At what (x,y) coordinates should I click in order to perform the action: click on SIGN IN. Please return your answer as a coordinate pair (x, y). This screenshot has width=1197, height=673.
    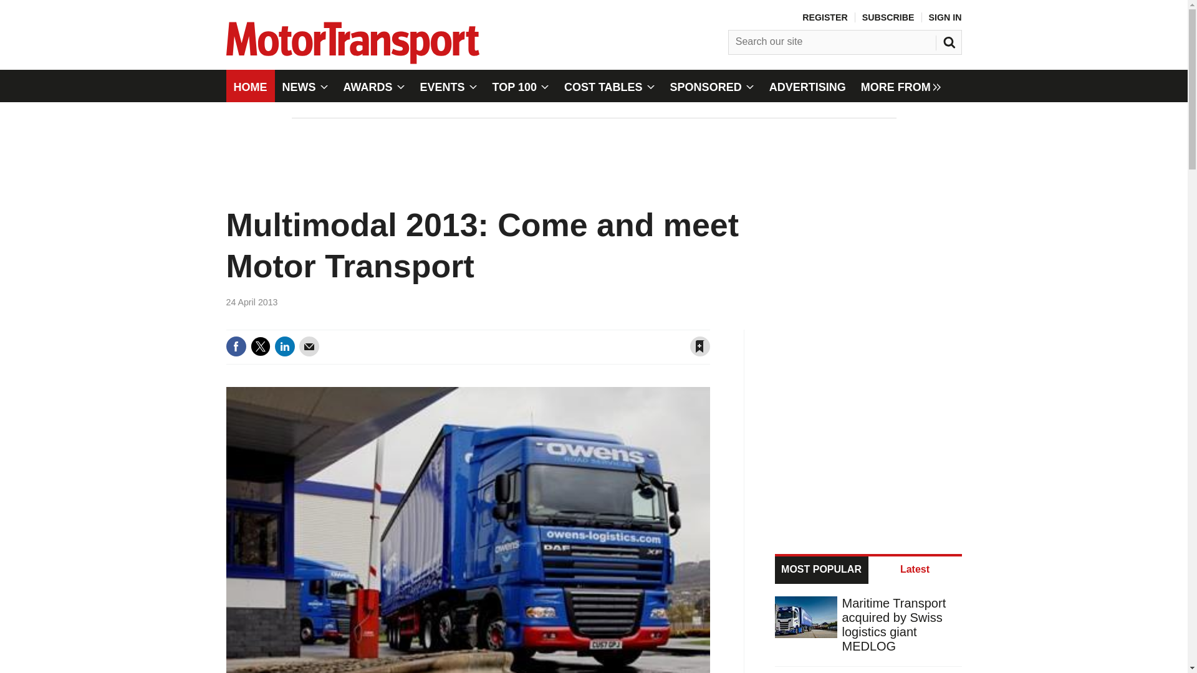
    Looking at the image, I should click on (945, 17).